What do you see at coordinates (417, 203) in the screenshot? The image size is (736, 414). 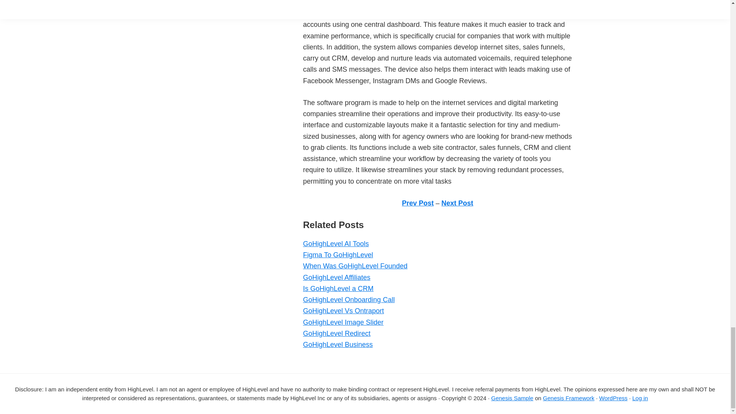 I see `Prev Post` at bounding box center [417, 203].